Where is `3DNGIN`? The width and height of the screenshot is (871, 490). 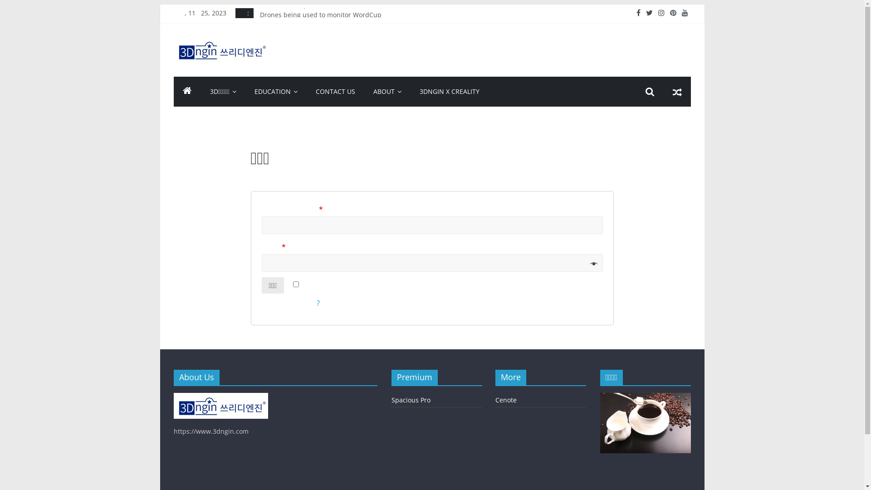 3DNGIN is located at coordinates (187, 92).